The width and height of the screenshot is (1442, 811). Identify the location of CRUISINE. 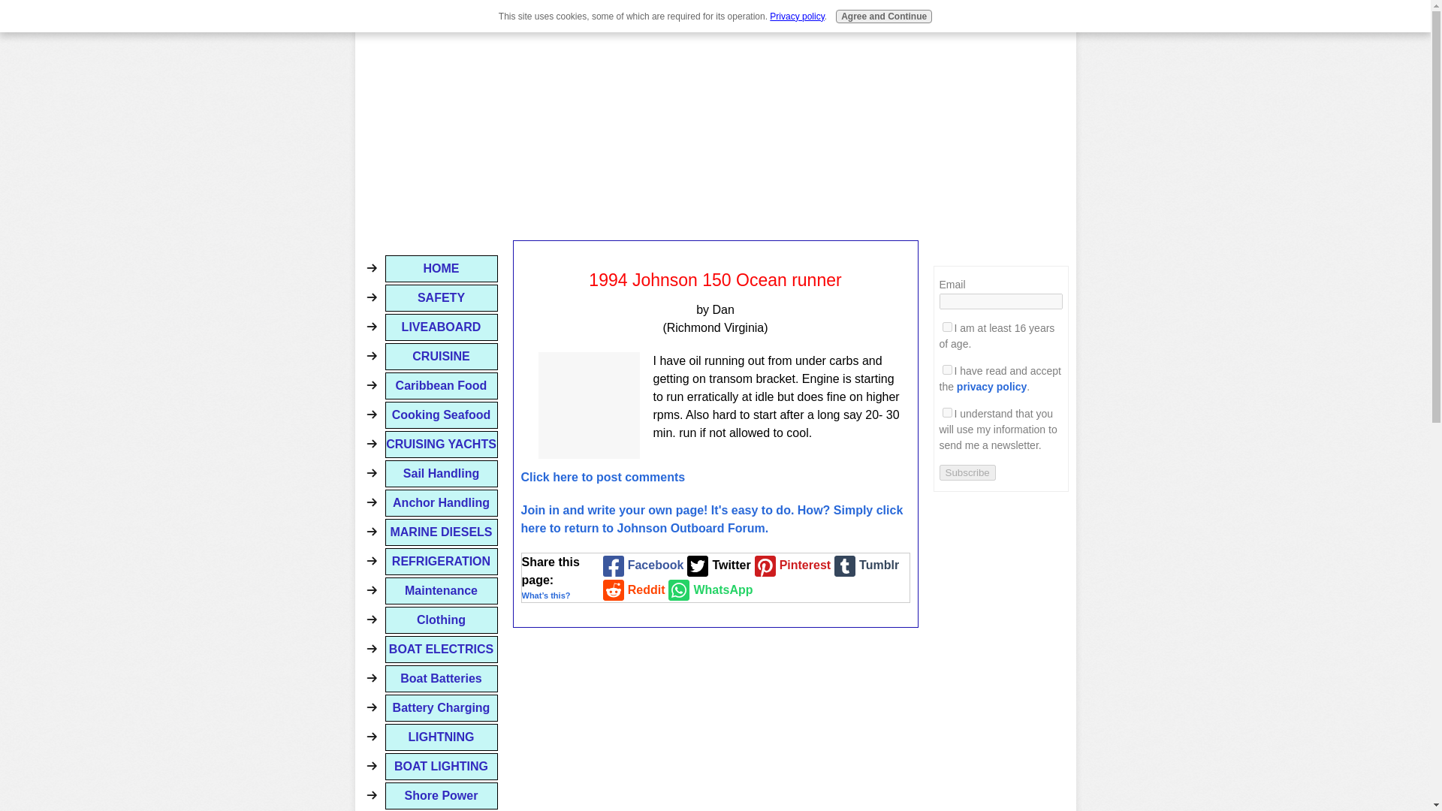
(441, 356).